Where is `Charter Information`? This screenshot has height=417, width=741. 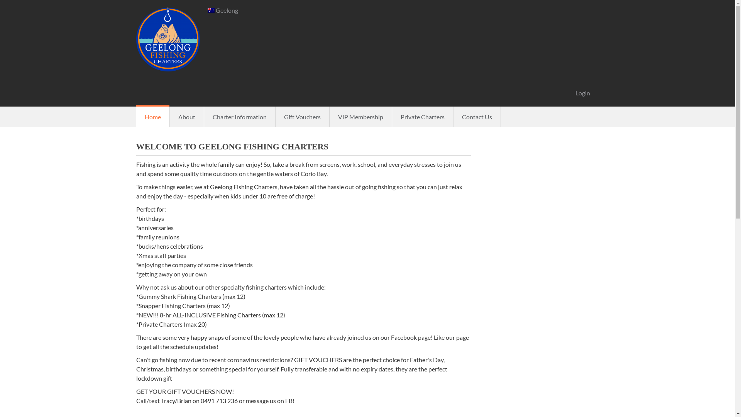 Charter Information is located at coordinates (239, 117).